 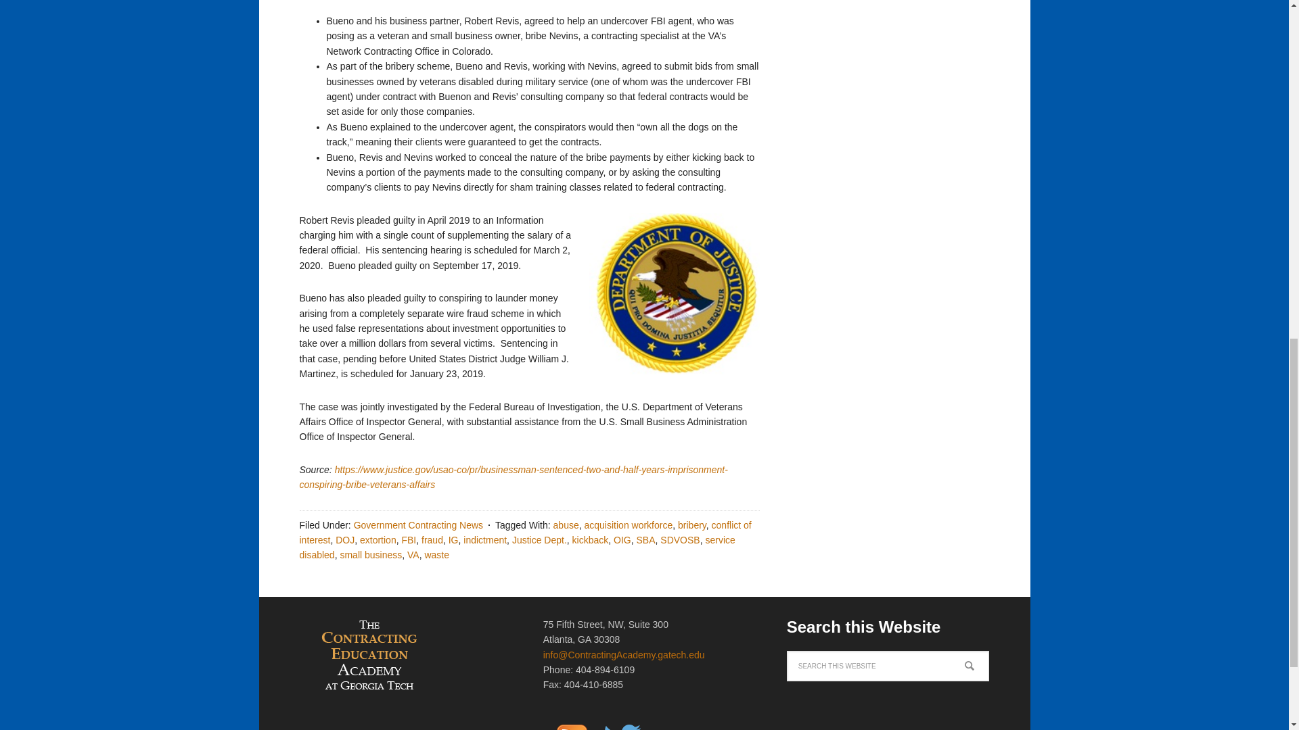 What do you see at coordinates (370, 555) in the screenshot?
I see `small business` at bounding box center [370, 555].